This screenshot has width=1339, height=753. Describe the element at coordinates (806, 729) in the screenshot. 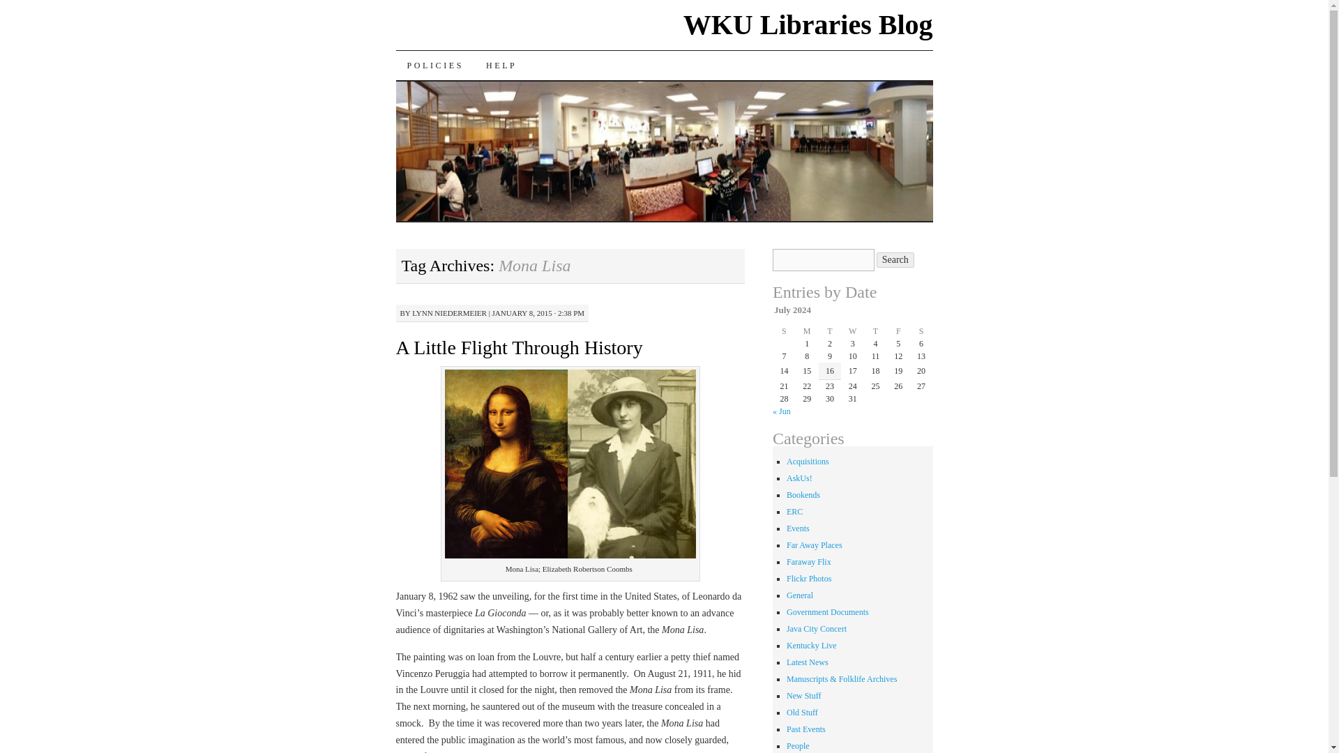

I see `Past Events` at that location.